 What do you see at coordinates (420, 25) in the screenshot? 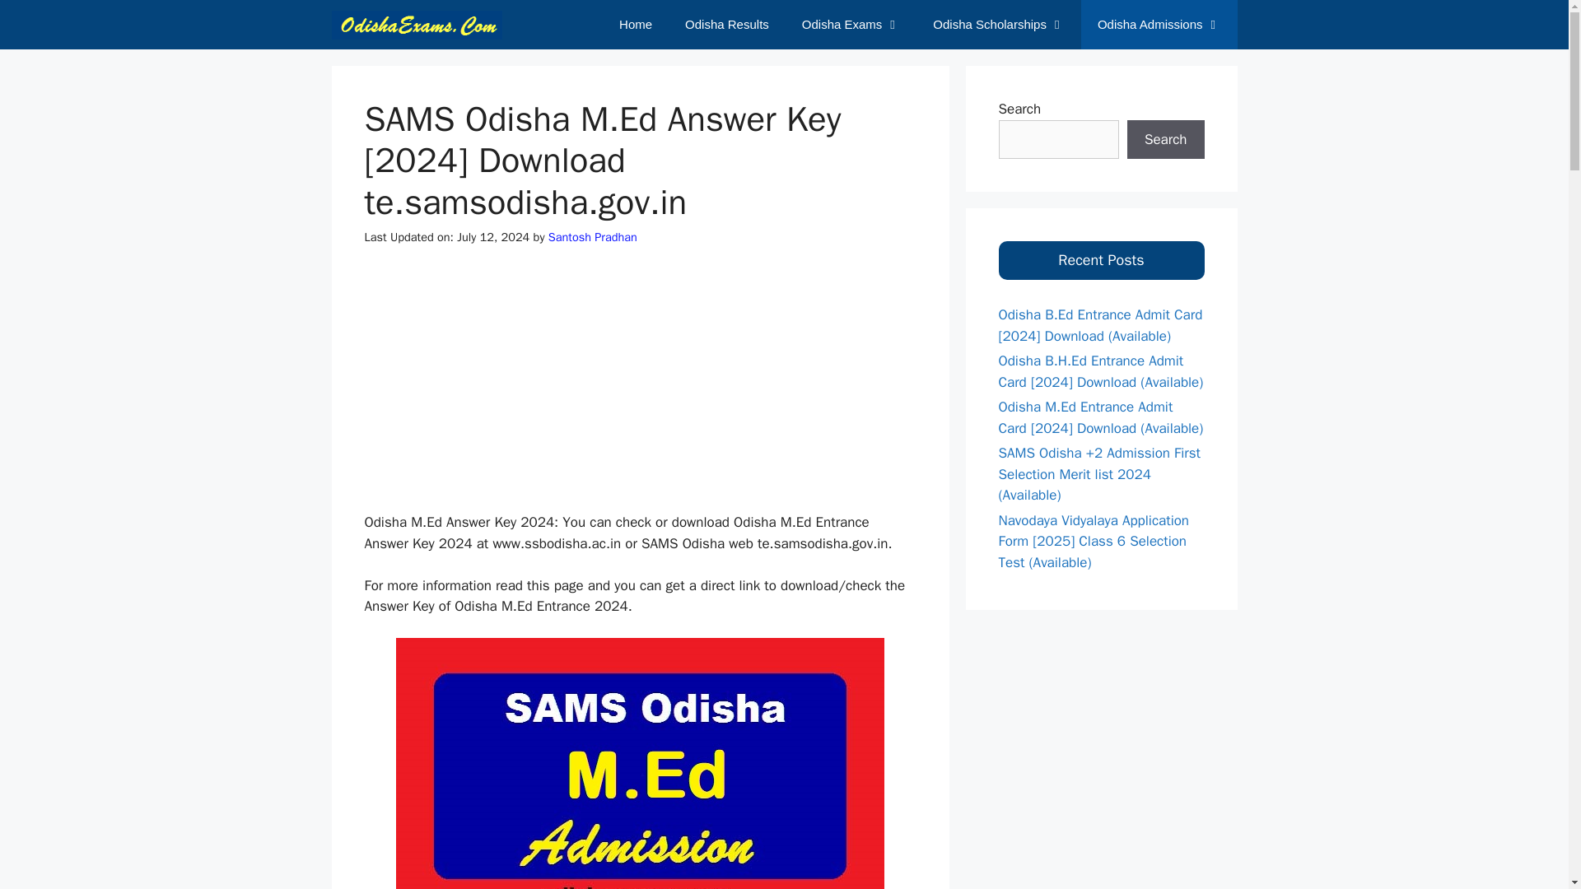
I see `OdishaExams.Com` at bounding box center [420, 25].